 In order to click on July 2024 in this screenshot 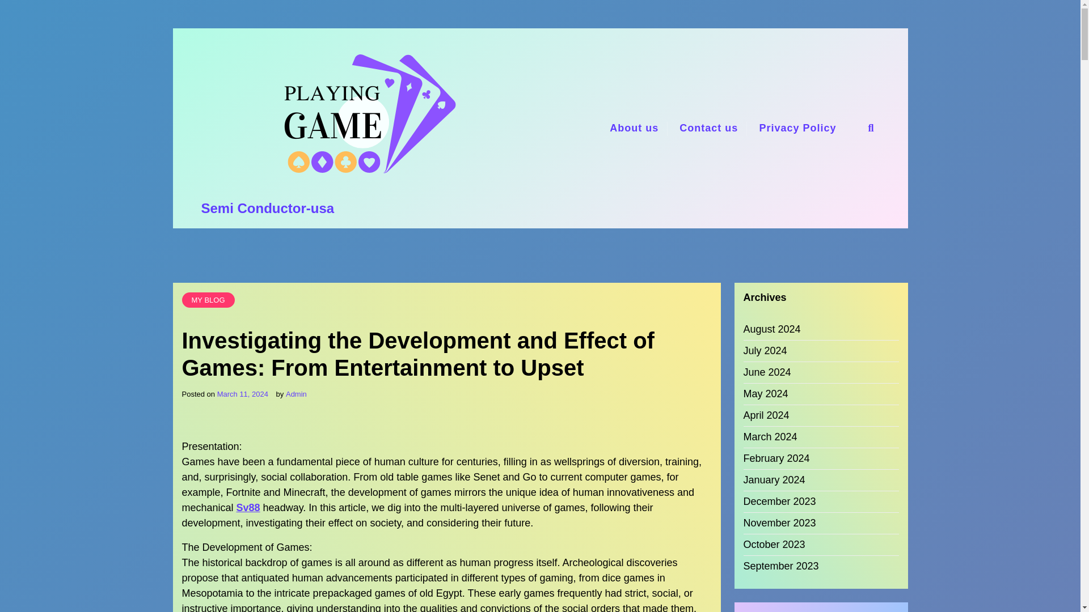, I will do `click(765, 350)`.